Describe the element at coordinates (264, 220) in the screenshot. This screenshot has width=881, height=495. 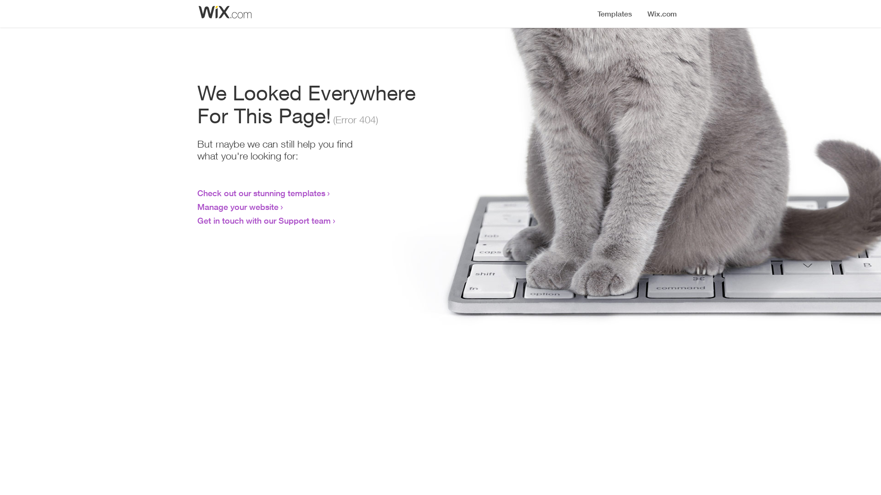
I see `Get in touch with our Support team` at that location.